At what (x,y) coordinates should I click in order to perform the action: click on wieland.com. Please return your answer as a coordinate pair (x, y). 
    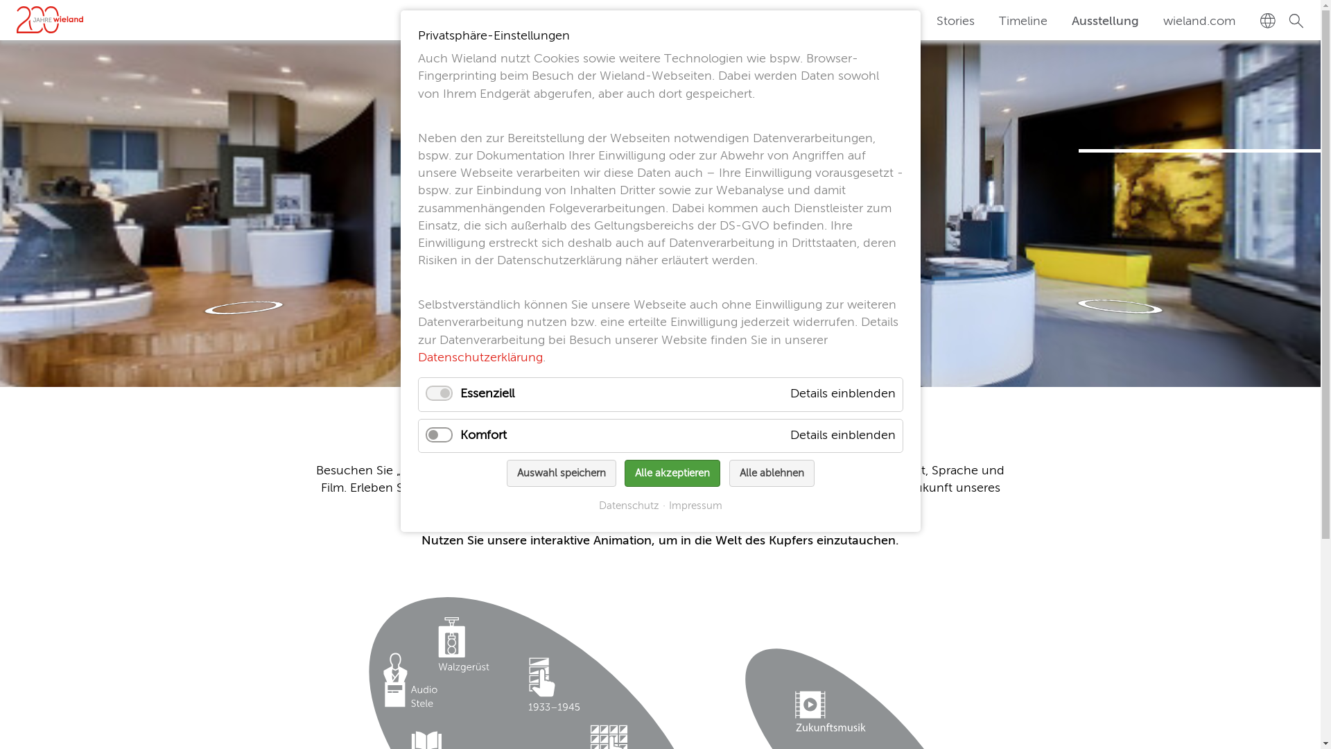
    Looking at the image, I should click on (1199, 21).